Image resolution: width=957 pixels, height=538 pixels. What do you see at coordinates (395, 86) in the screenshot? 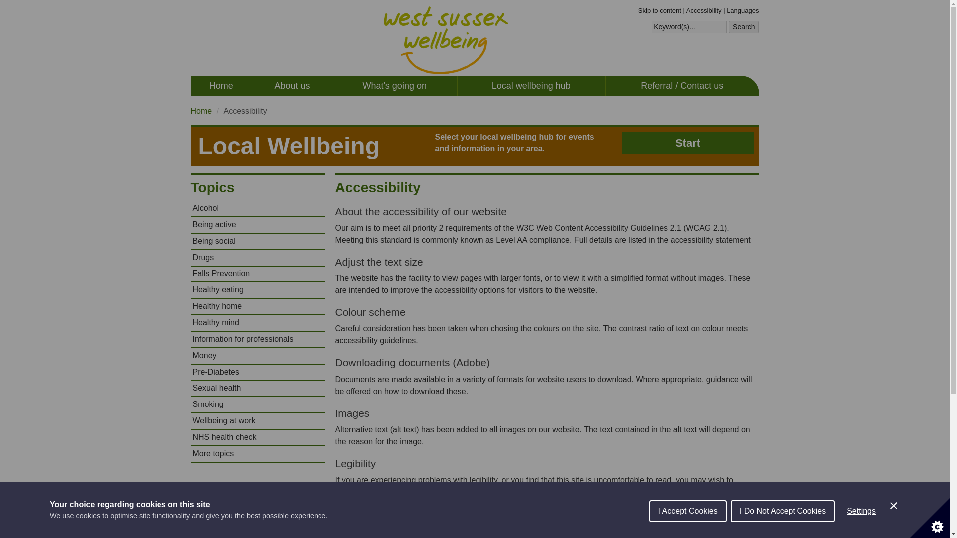
I see `What's going on` at bounding box center [395, 86].